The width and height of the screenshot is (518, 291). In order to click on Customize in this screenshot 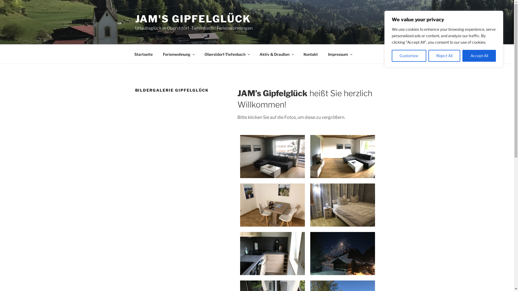, I will do `click(409, 56)`.